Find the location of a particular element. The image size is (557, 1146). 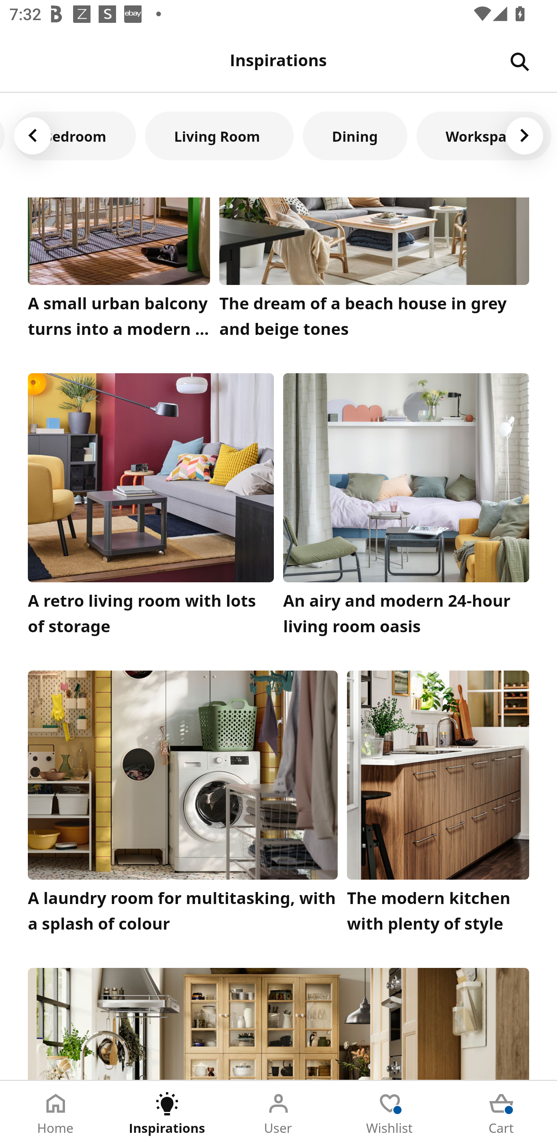

Bedroom is located at coordinates (75, 136).